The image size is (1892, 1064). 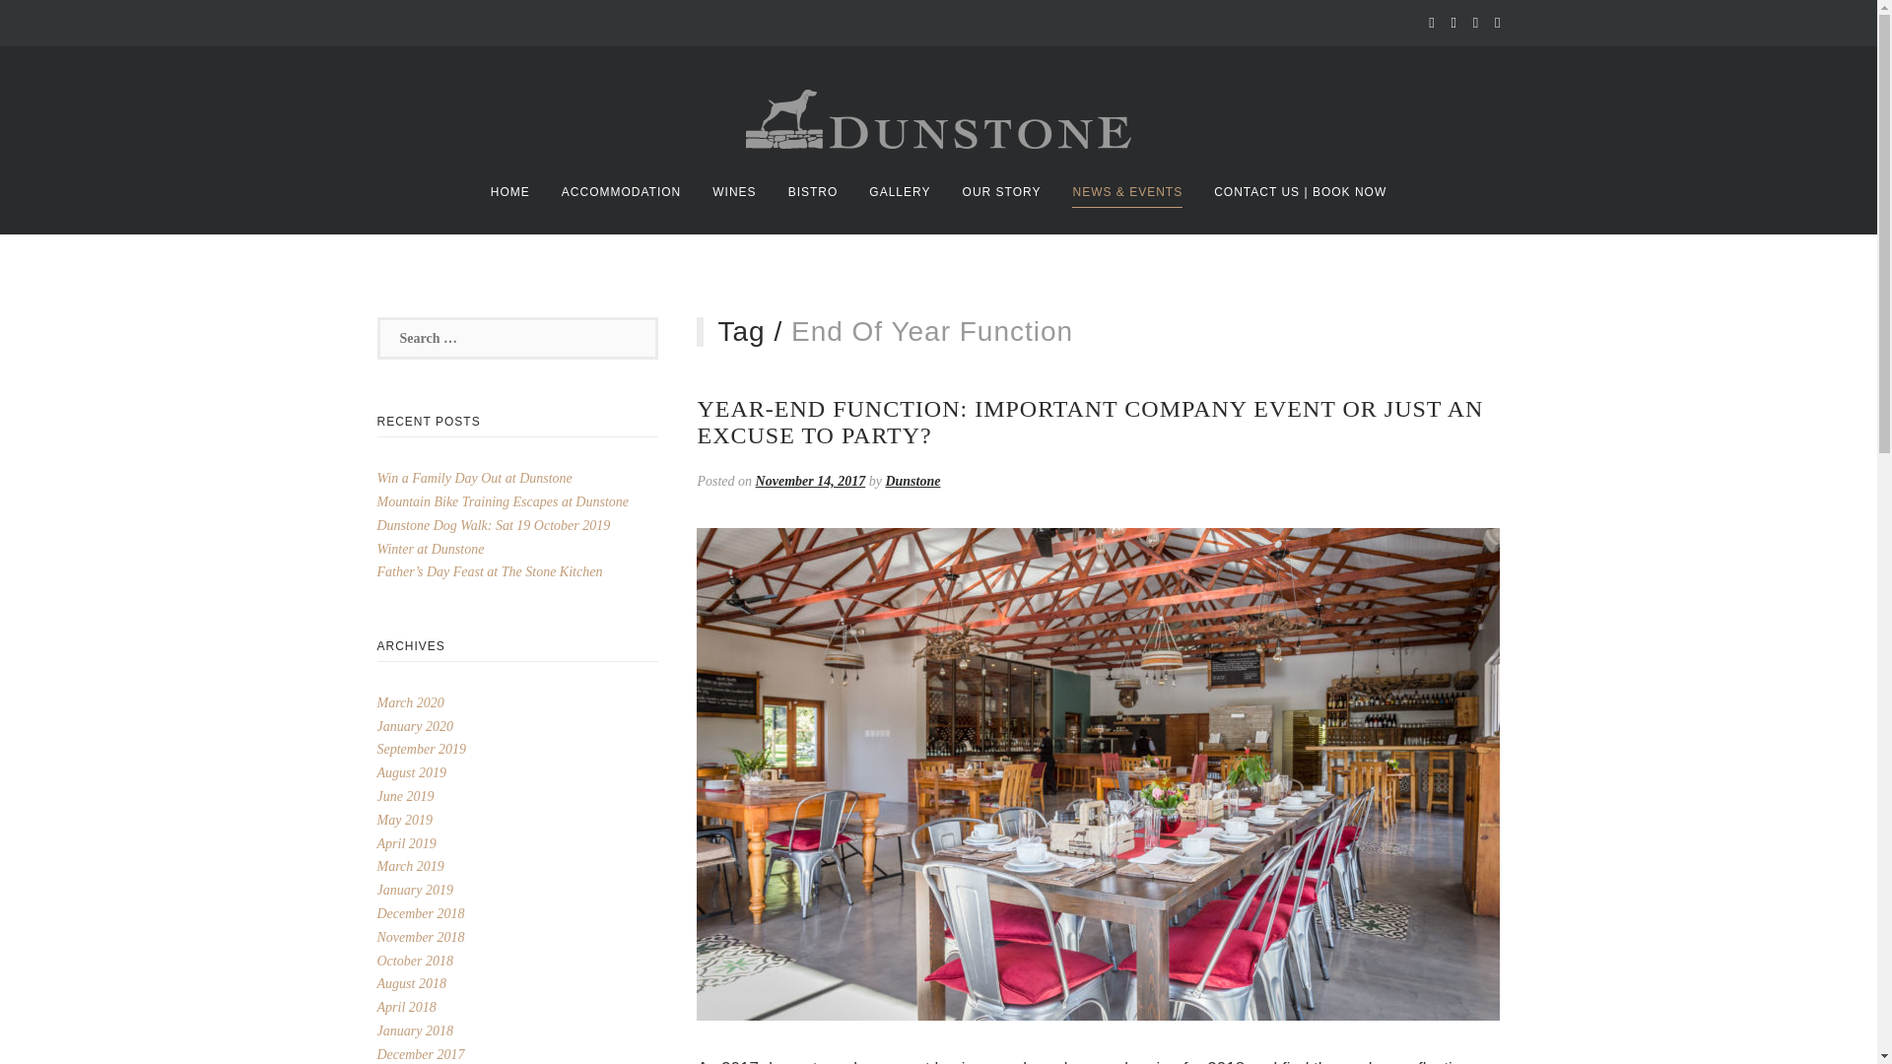 What do you see at coordinates (430, 548) in the screenshot?
I see `Winter at Dunstone` at bounding box center [430, 548].